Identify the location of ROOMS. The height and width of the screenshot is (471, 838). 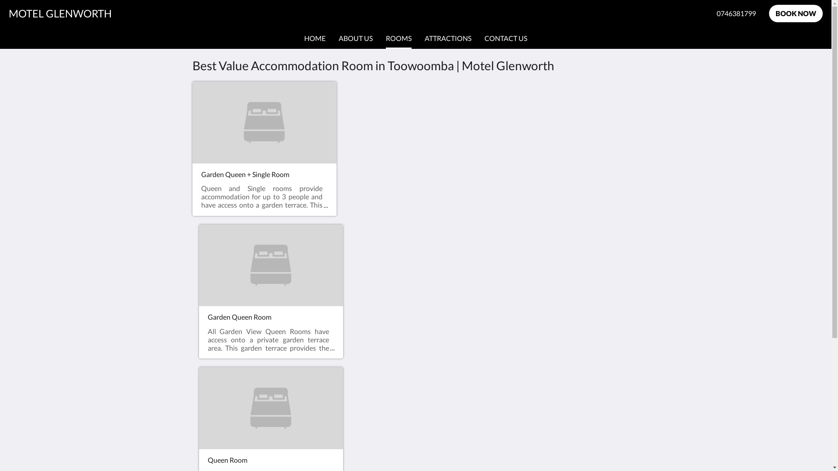
(399, 38).